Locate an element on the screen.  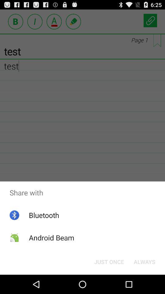
click item above android beam icon is located at coordinates (44, 215).